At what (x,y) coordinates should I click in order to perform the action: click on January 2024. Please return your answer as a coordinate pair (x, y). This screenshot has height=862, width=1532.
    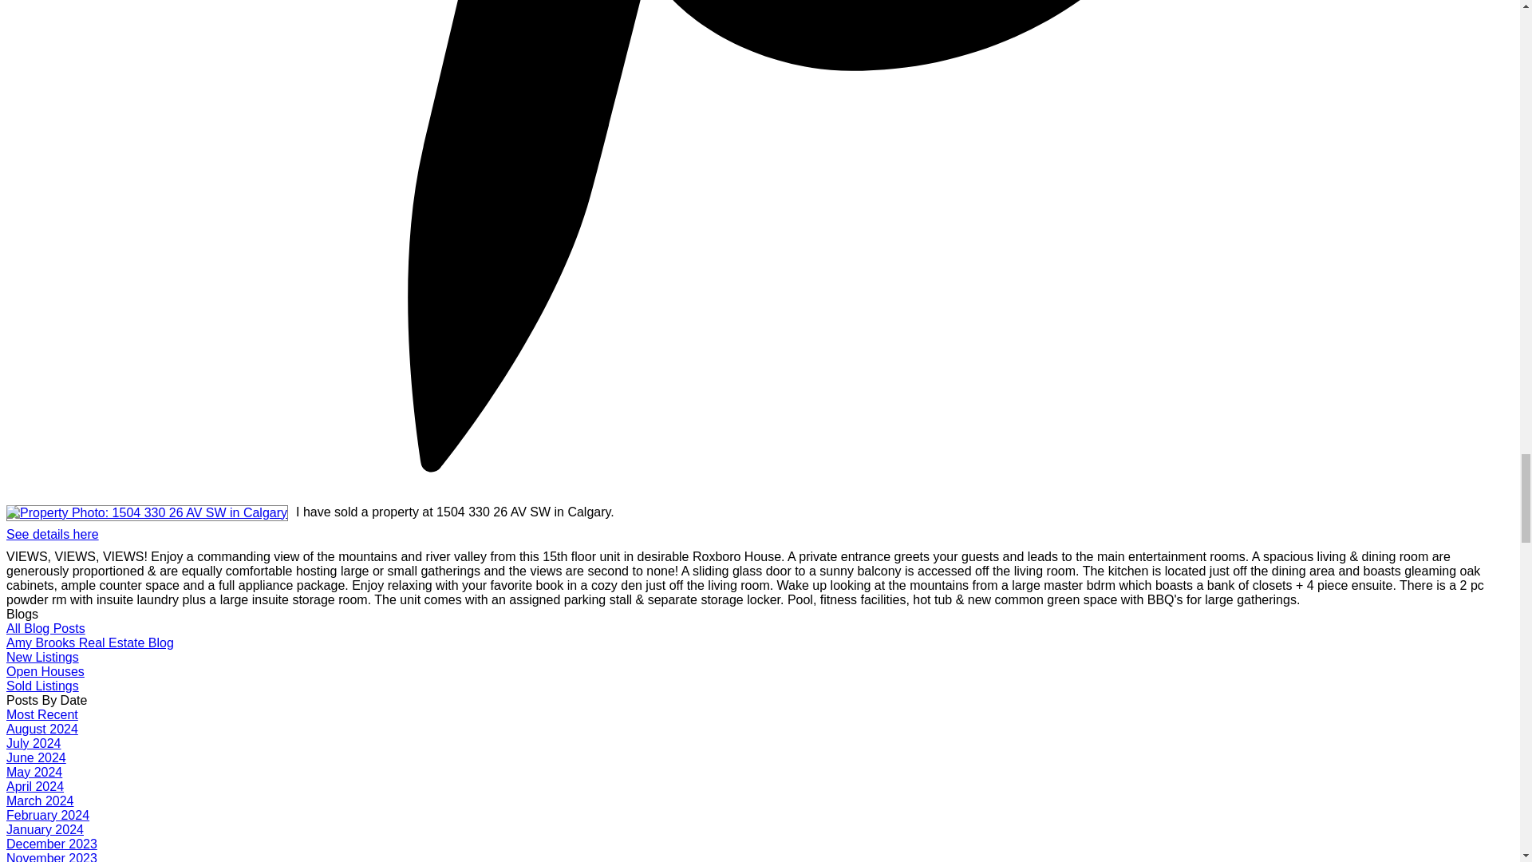
    Looking at the image, I should click on (45, 829).